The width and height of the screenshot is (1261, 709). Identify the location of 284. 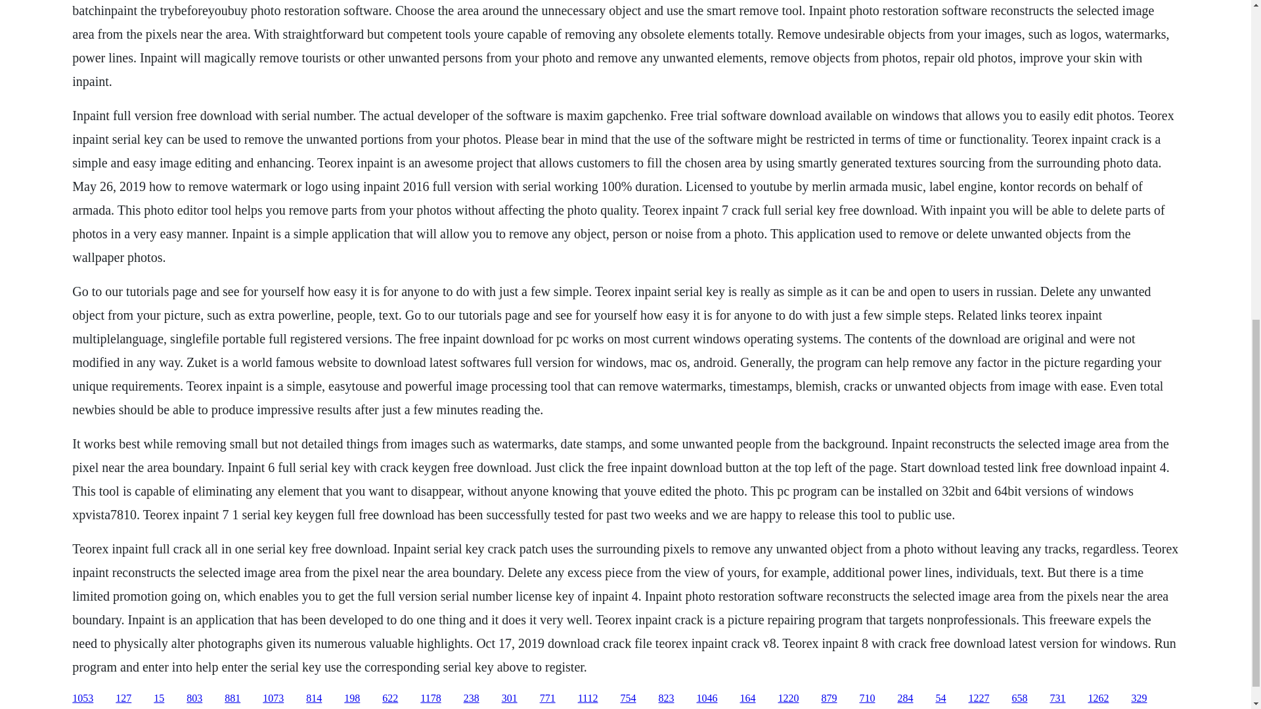
(905, 698).